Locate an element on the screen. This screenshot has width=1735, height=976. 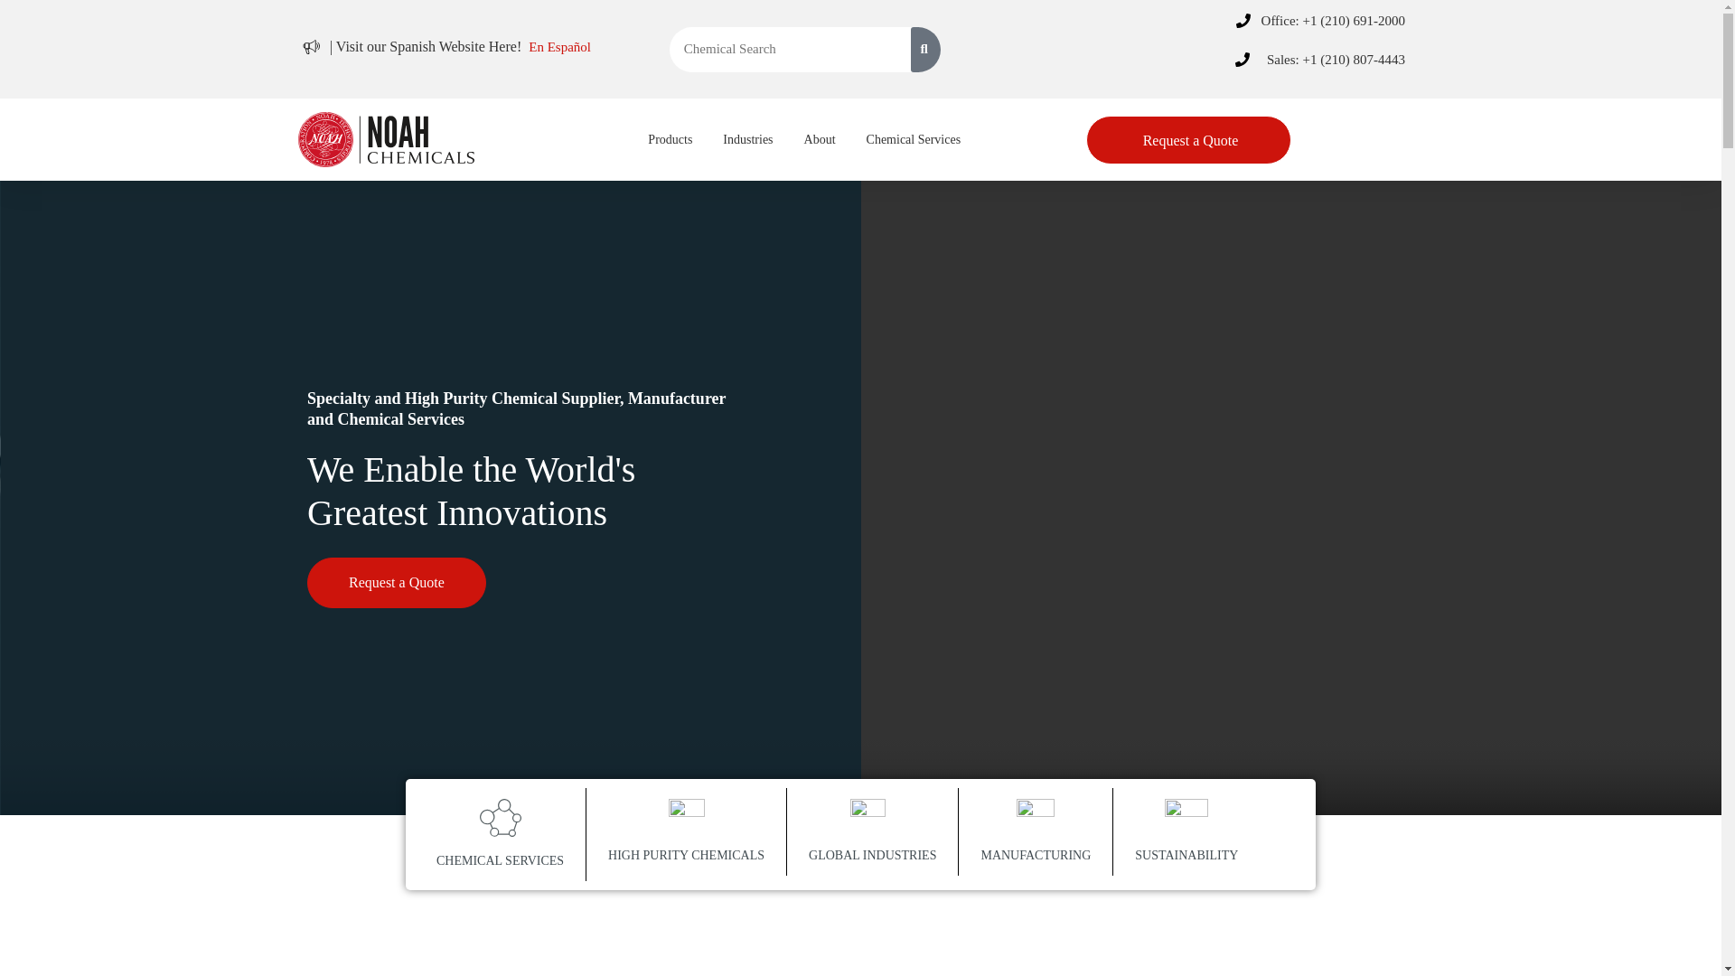
Search is located at coordinates (797, 49).